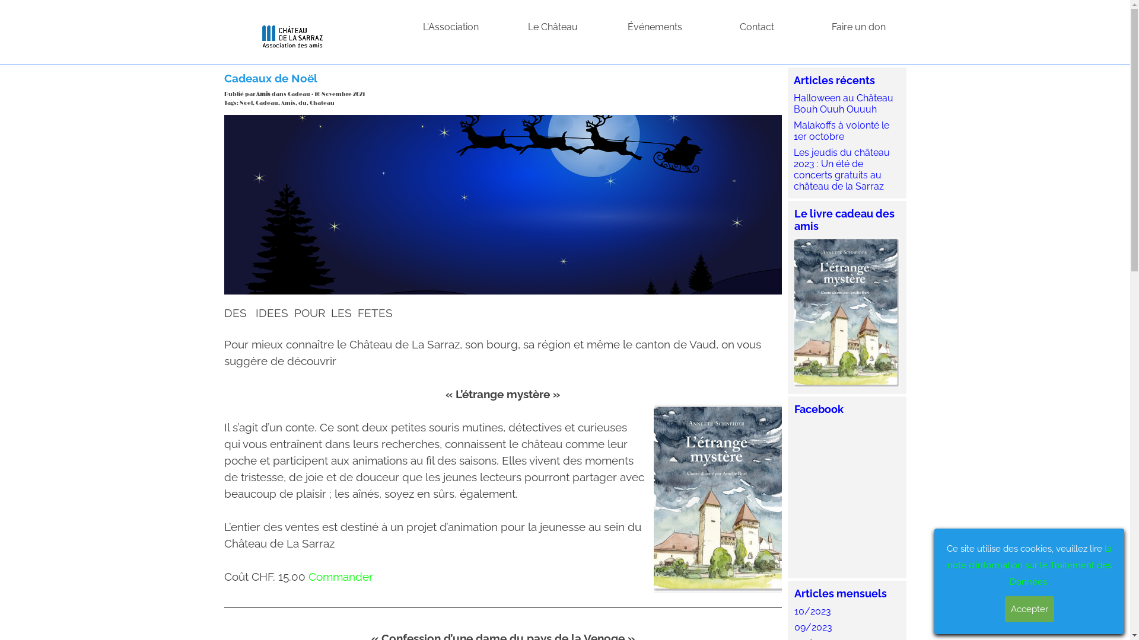  Describe the element at coordinates (292, 34) in the screenshot. I see `Logo` at that location.